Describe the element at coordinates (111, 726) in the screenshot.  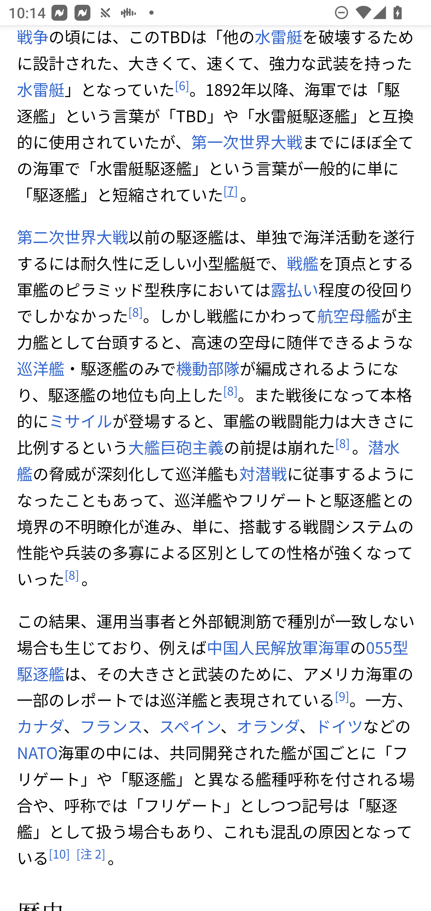
I see `フランス` at that location.